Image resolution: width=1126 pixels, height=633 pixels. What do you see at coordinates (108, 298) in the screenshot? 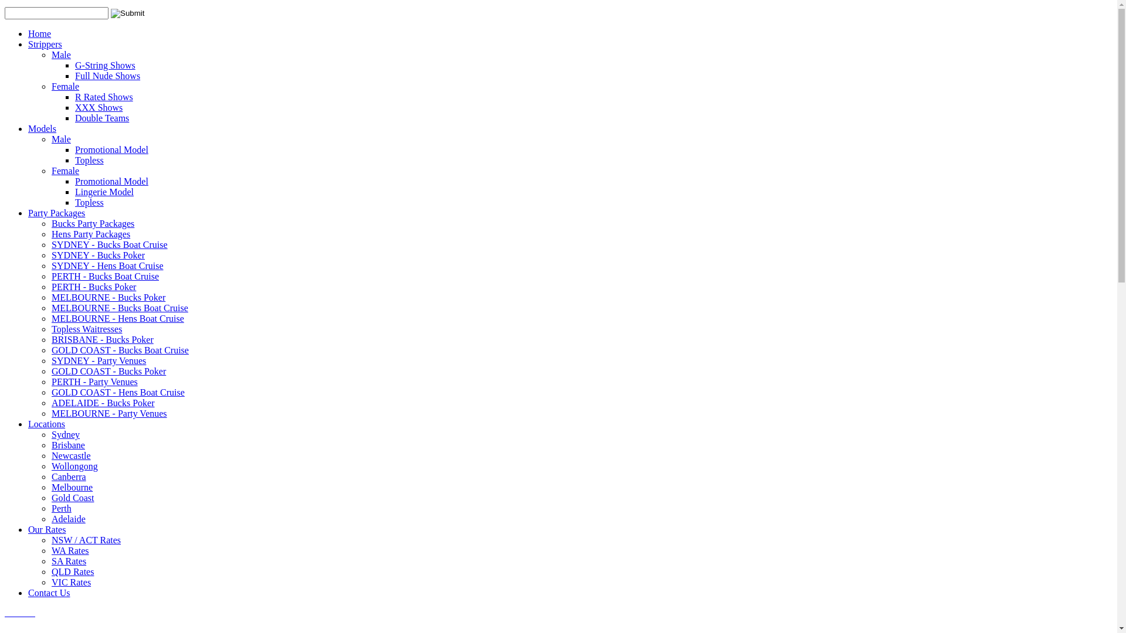
I see `MELBOURNE - Bucks Poker` at bounding box center [108, 298].